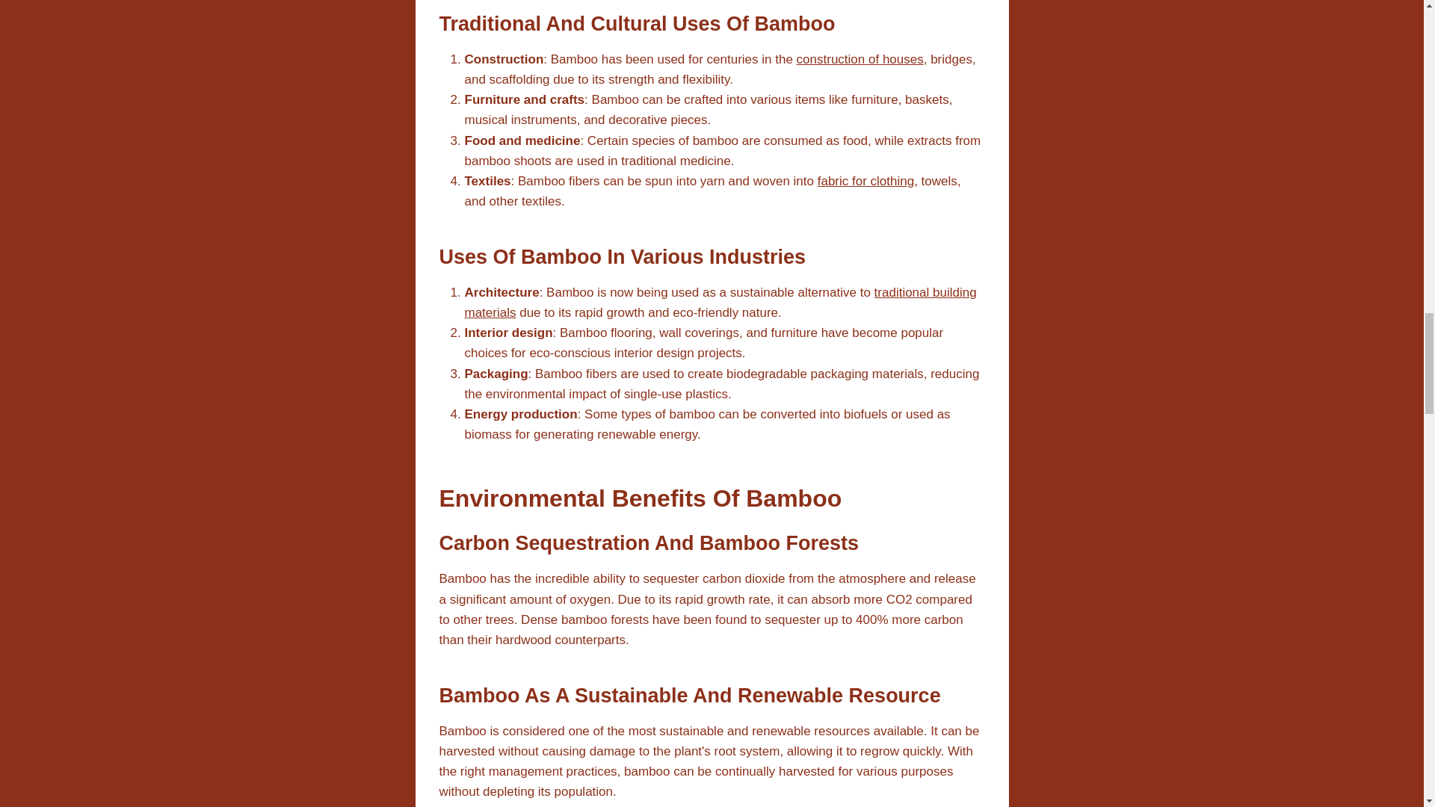 The height and width of the screenshot is (807, 1435). What do you see at coordinates (860, 59) in the screenshot?
I see `construction of houses` at bounding box center [860, 59].